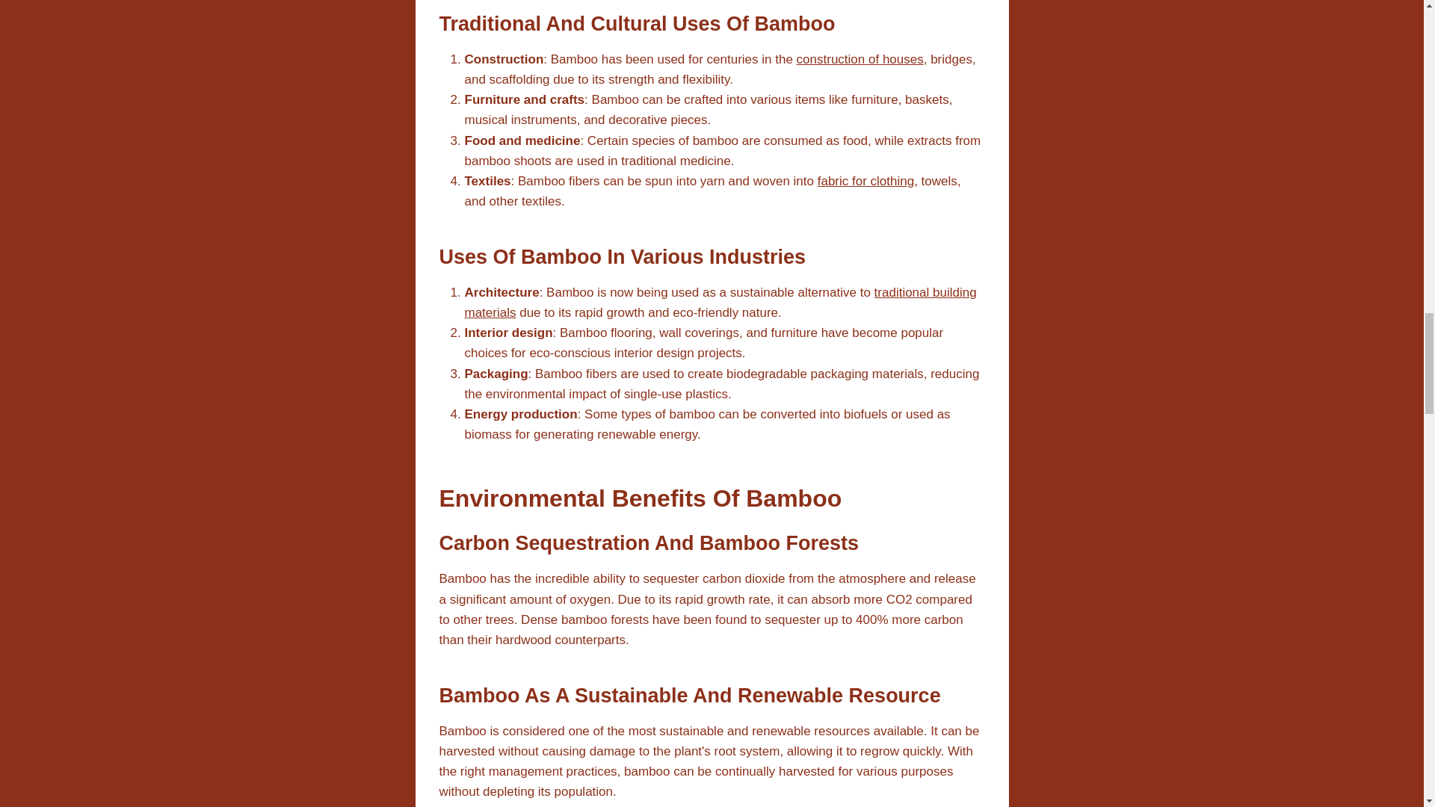 The height and width of the screenshot is (807, 1435). What do you see at coordinates (860, 59) in the screenshot?
I see `construction of houses` at bounding box center [860, 59].